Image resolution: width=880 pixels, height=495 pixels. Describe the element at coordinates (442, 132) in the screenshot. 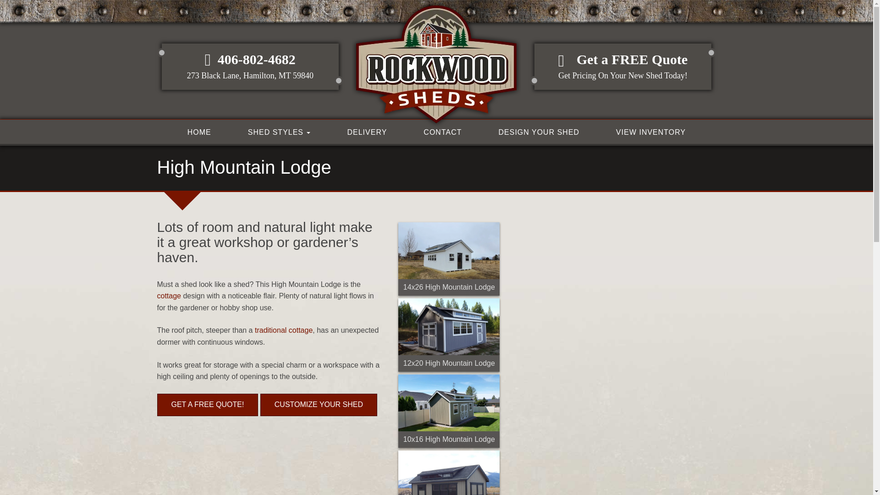

I see `Contact` at that location.